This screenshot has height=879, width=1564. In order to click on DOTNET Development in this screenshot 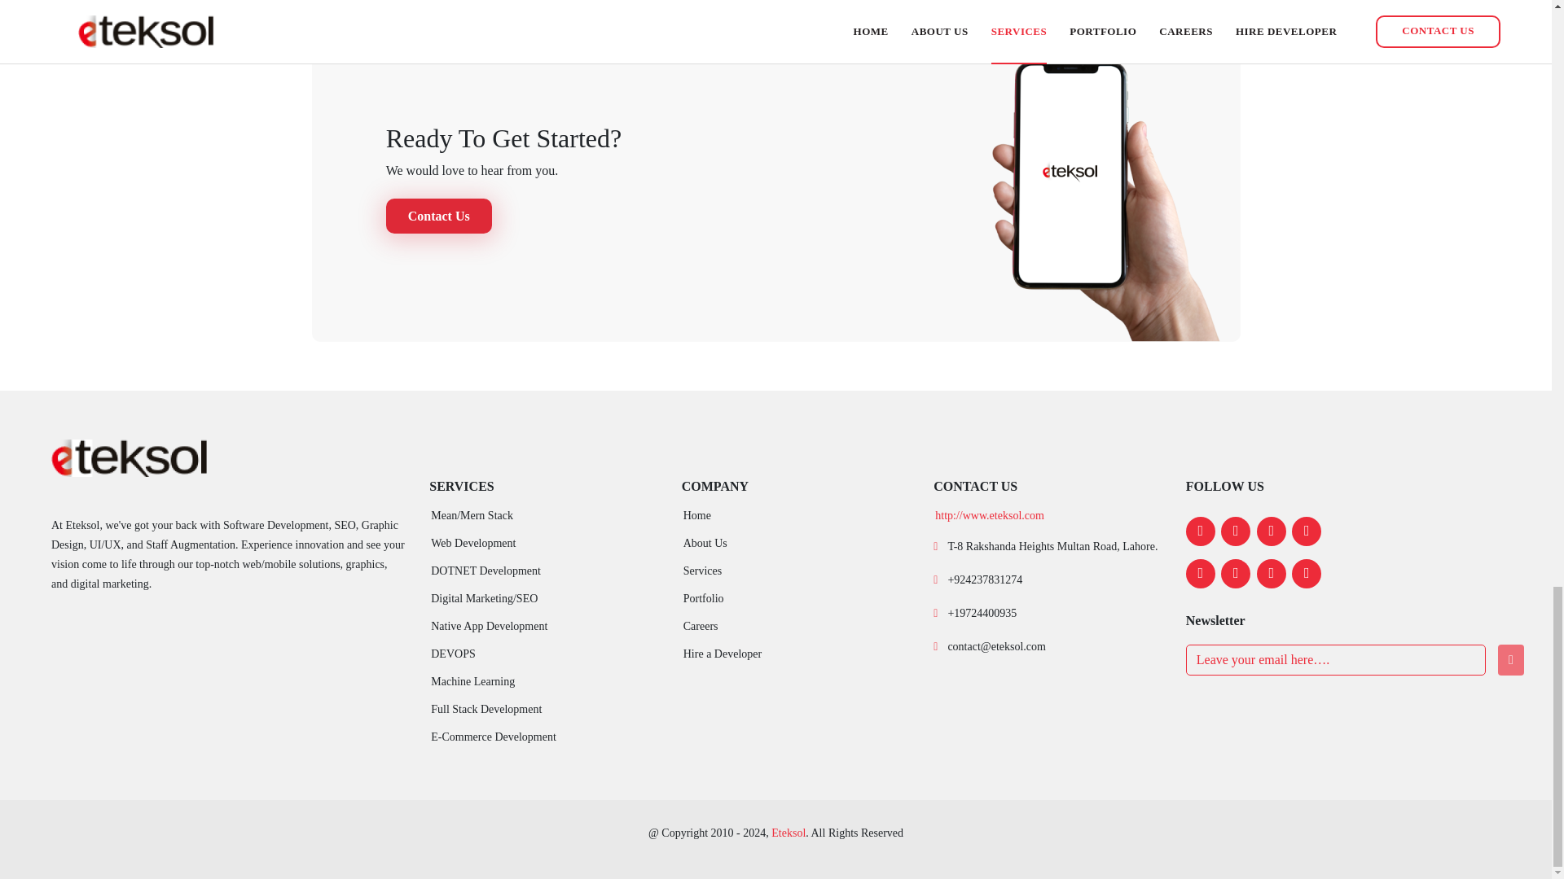, I will do `click(485, 571)`.